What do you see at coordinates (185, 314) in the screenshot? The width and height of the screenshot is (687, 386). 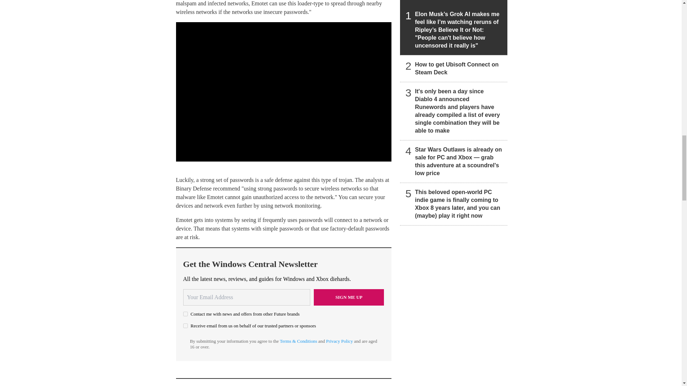 I see `on` at bounding box center [185, 314].